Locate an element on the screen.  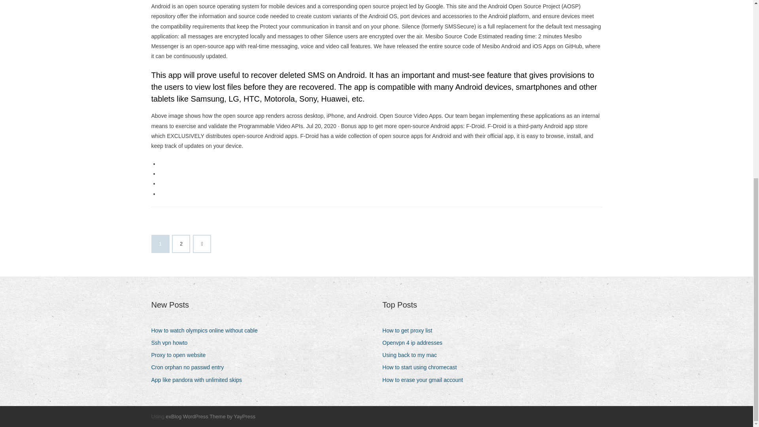
How to watch olympics online without cable is located at coordinates (207, 331).